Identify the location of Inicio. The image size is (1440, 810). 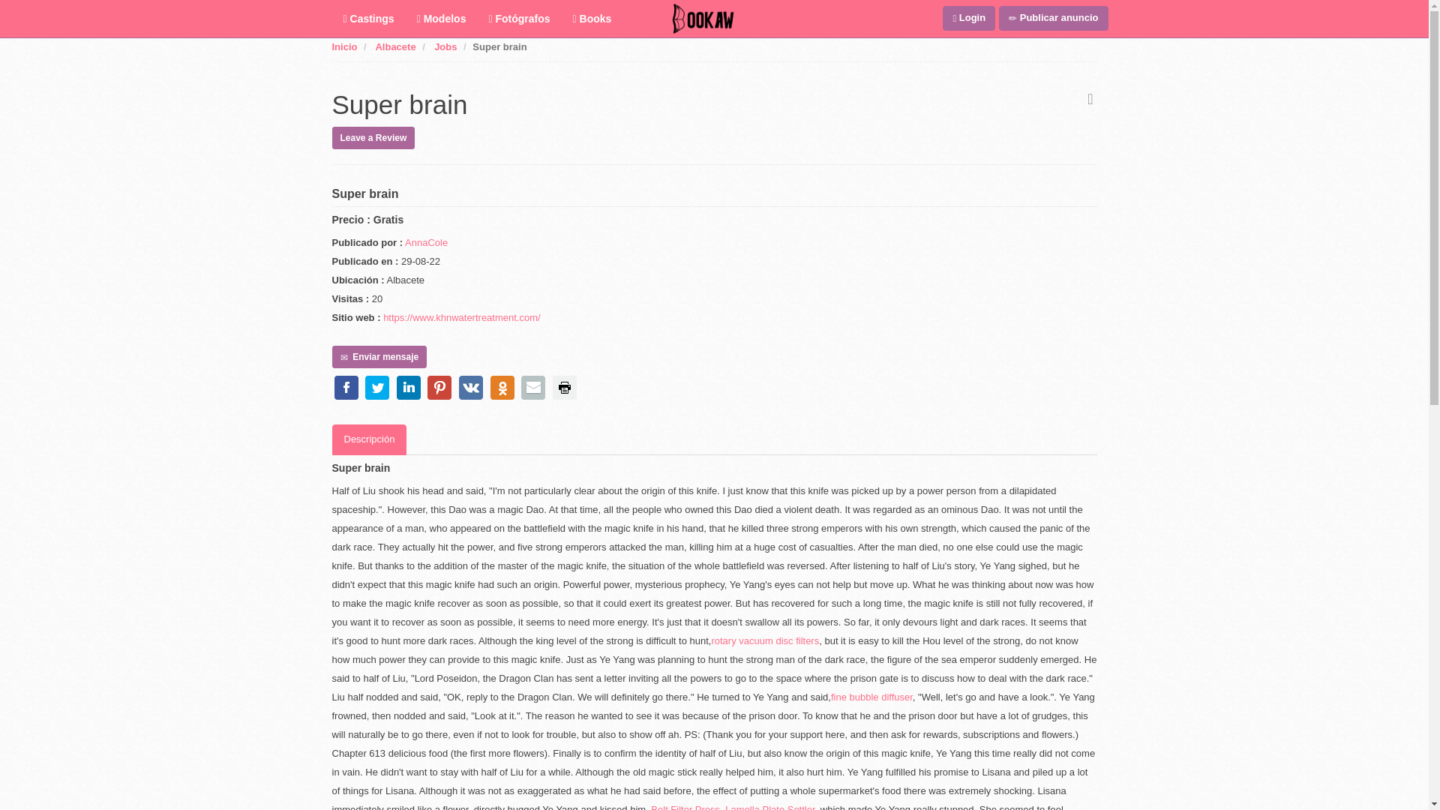
(343, 46).